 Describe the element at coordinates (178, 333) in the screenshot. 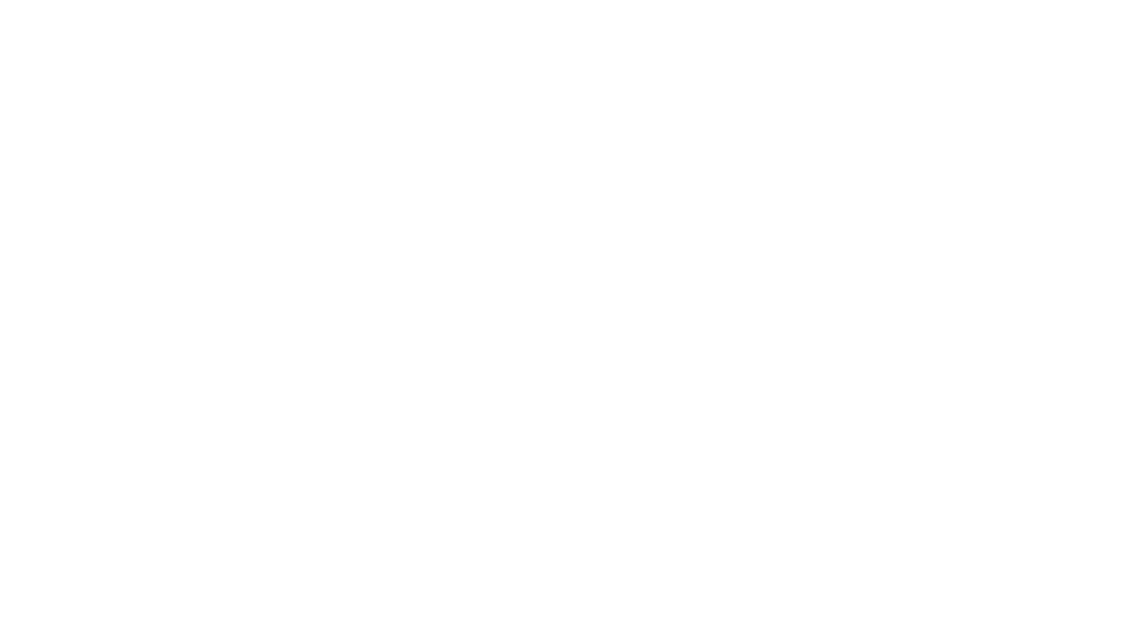

I see `Privacy & Cookies` at that location.